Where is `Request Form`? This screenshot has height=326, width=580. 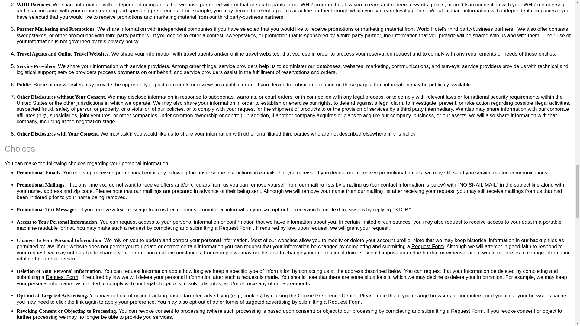
Request Form is located at coordinates (235, 228).